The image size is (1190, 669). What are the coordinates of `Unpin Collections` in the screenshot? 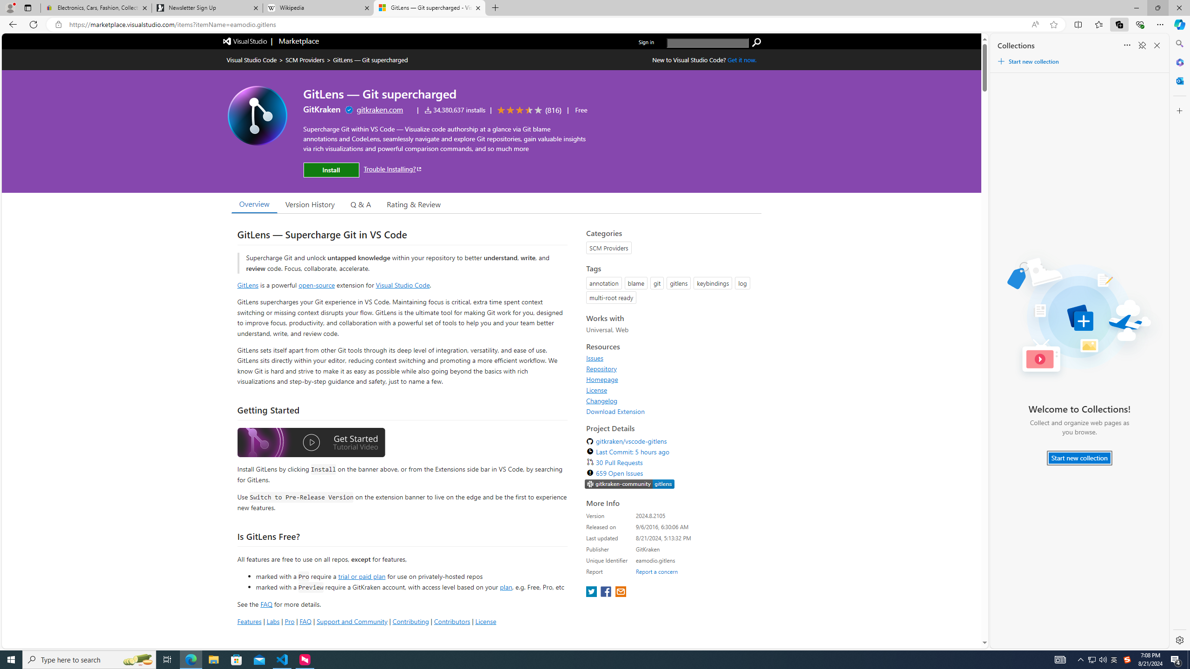 It's located at (1142, 46).